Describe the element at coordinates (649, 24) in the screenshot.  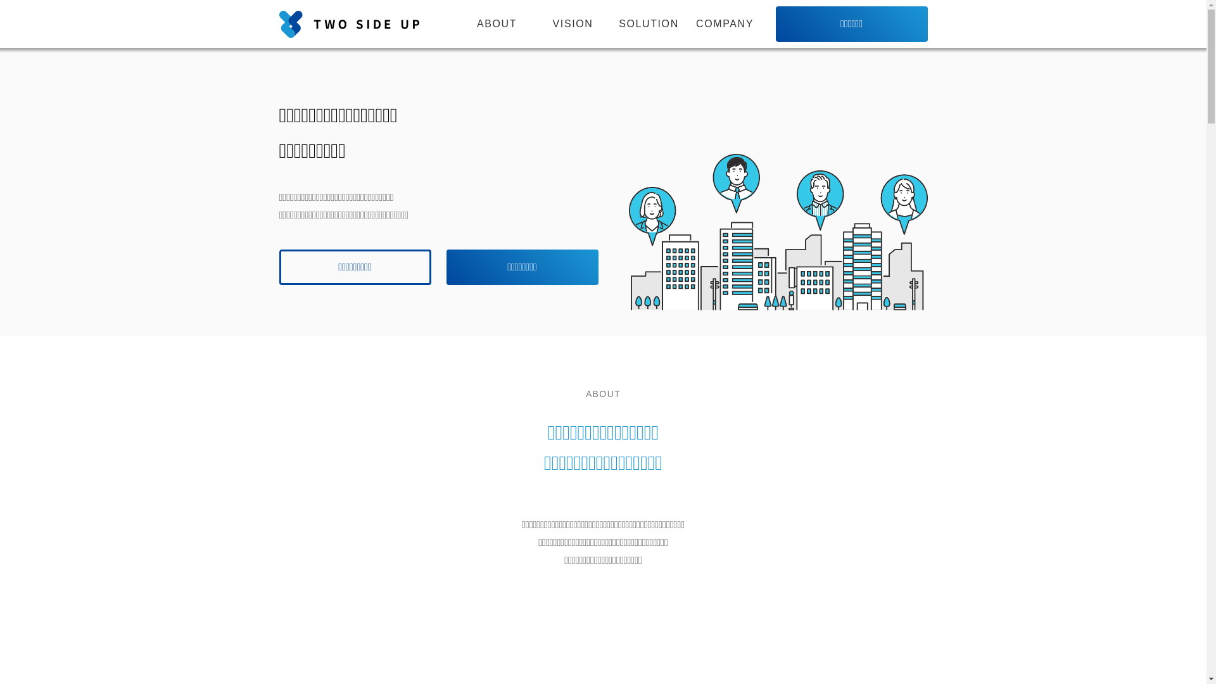
I see `SOLUTION` at that location.